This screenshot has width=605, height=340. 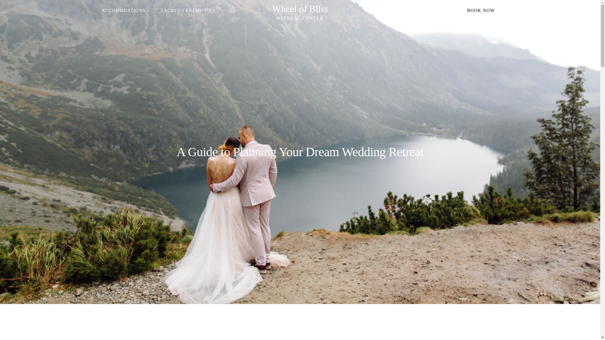 What do you see at coordinates (378, 11) in the screenshot?
I see `STORY` at bounding box center [378, 11].